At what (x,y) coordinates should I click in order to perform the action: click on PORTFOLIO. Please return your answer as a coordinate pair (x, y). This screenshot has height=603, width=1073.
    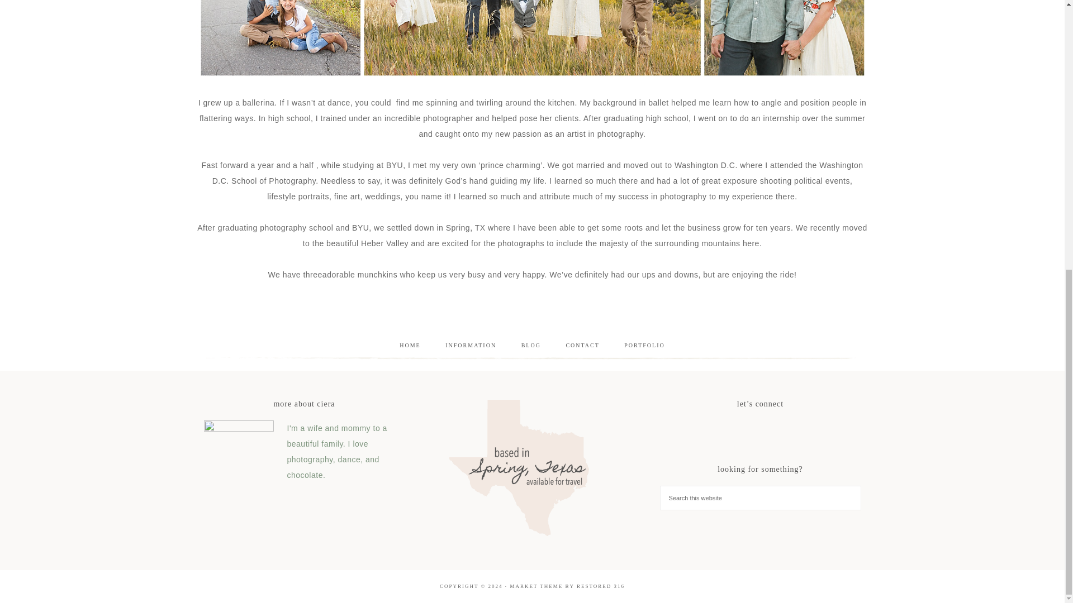
    Looking at the image, I should click on (644, 345).